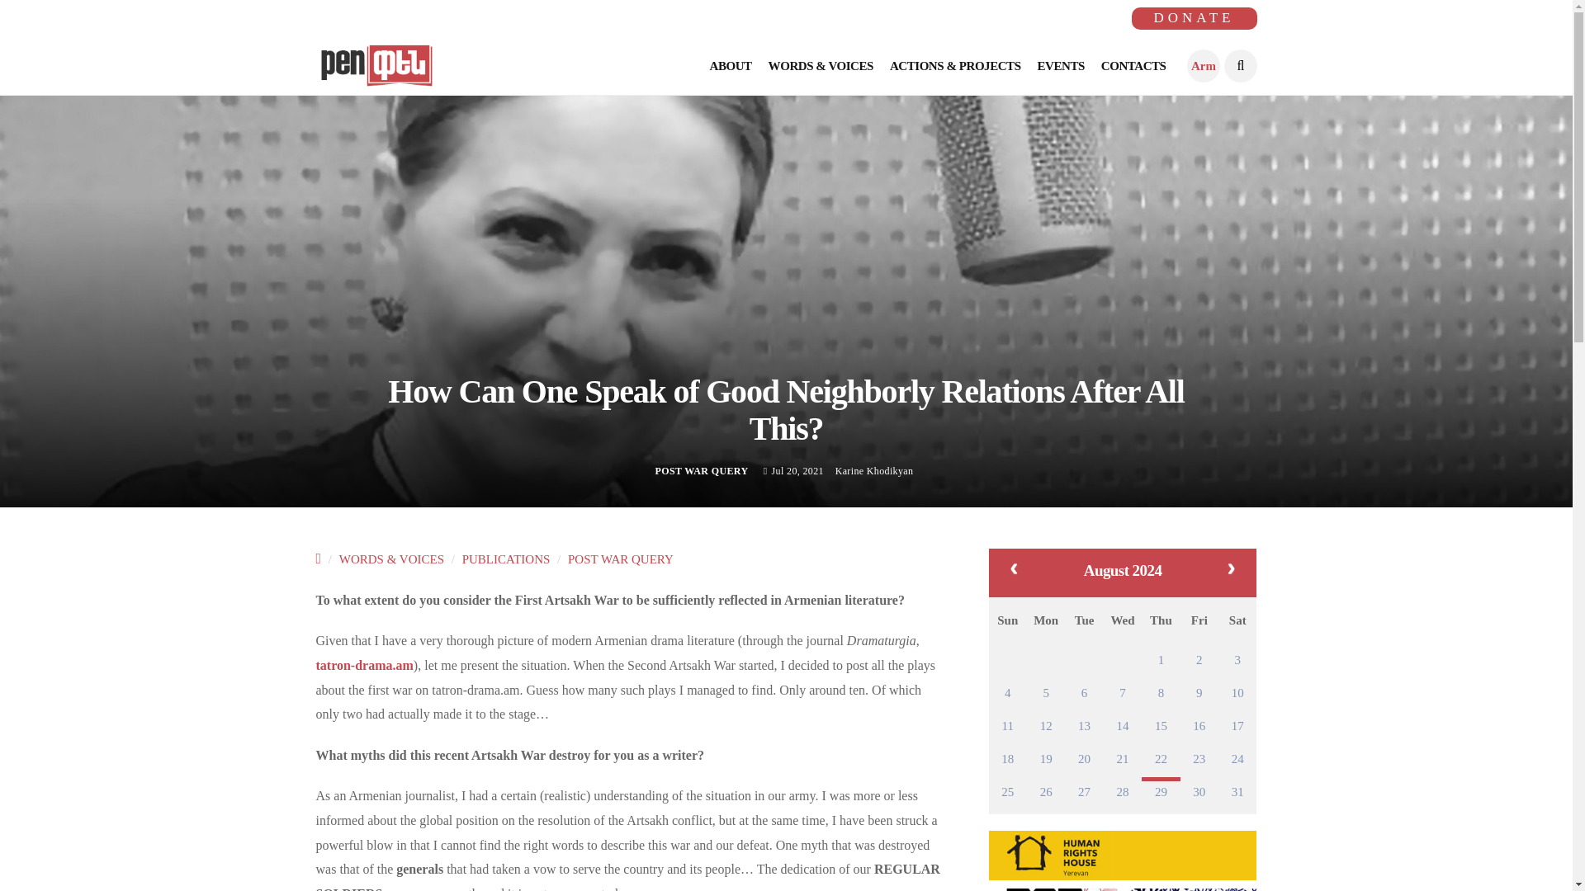  I want to click on tatron-drama.am, so click(363, 665).